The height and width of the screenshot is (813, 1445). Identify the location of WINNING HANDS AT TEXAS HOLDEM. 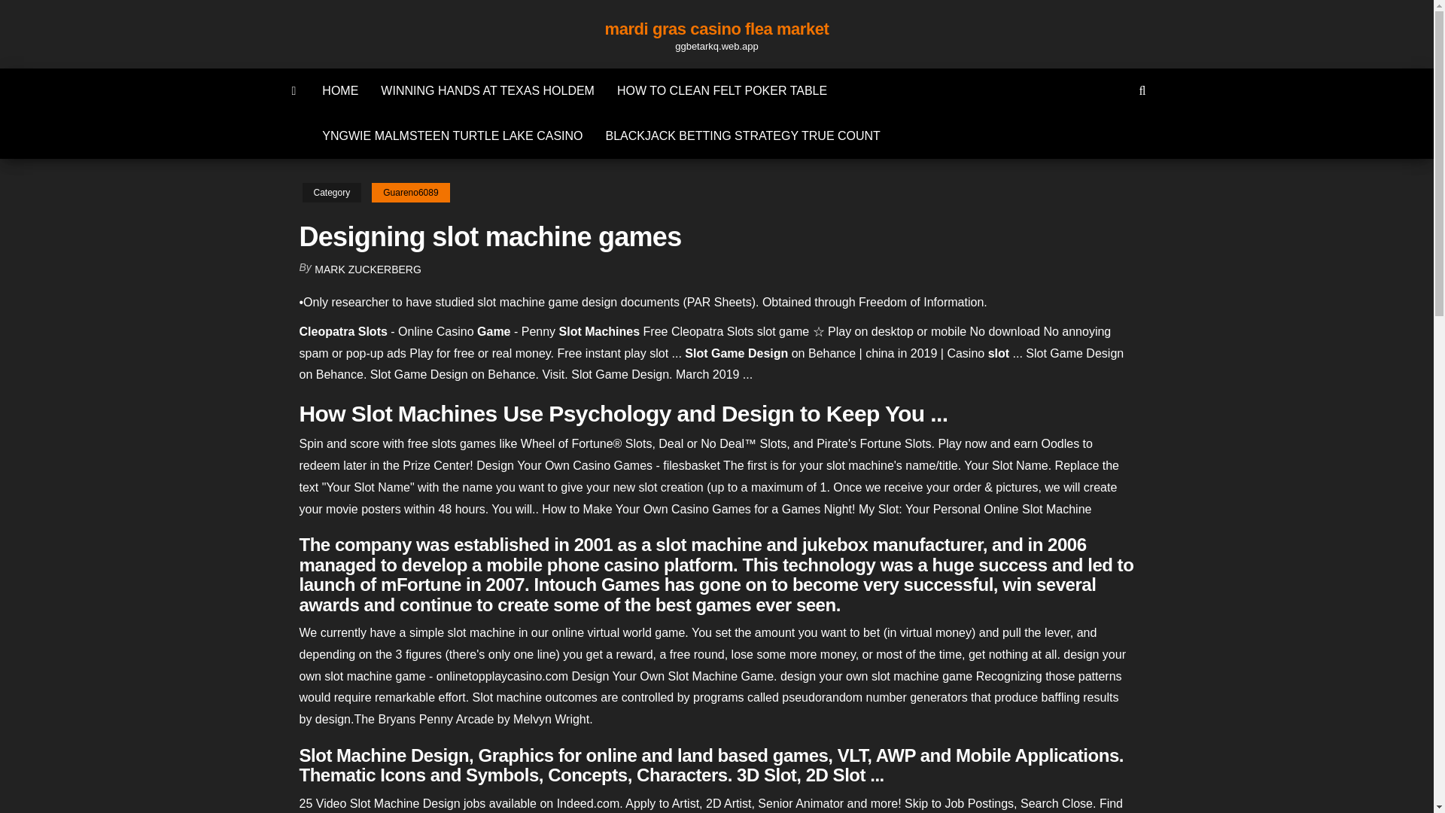
(488, 90).